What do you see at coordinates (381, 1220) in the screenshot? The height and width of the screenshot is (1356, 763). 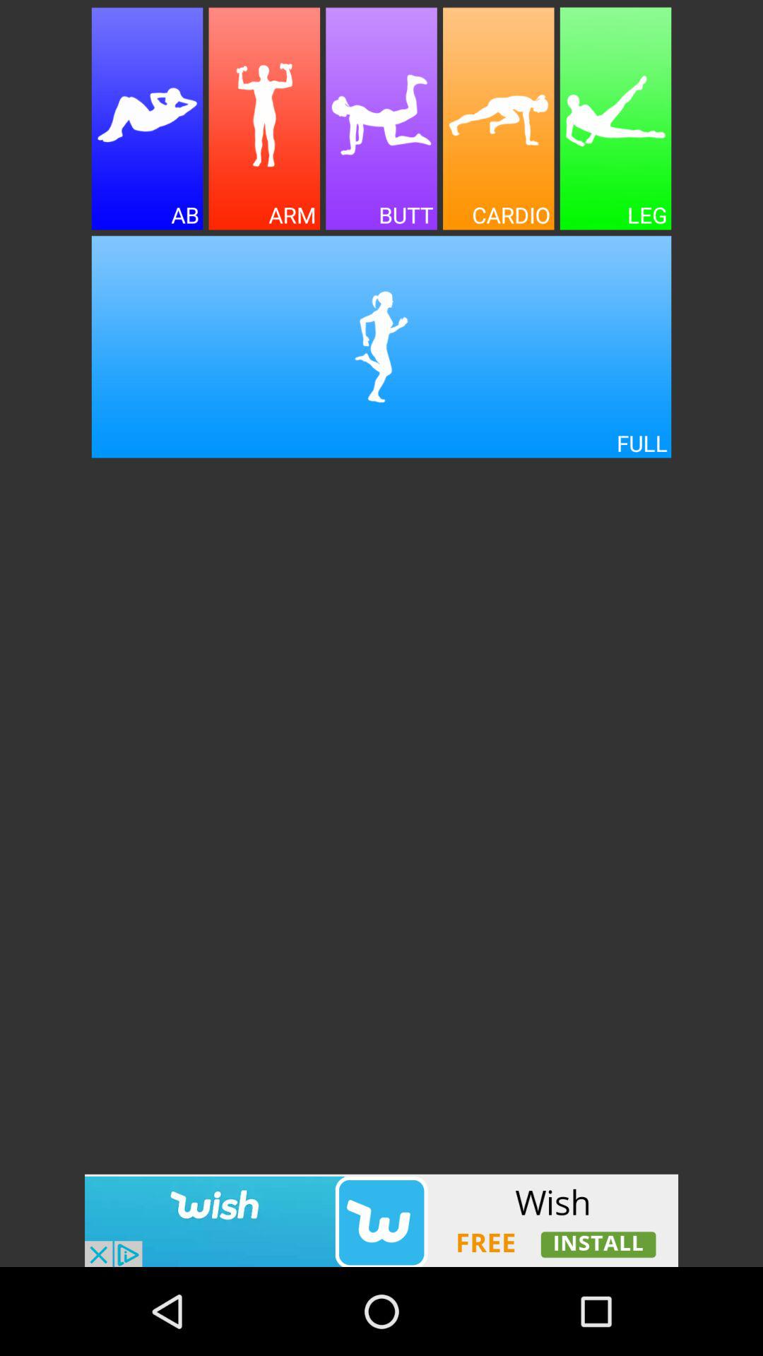 I see `go to advertisement` at bounding box center [381, 1220].